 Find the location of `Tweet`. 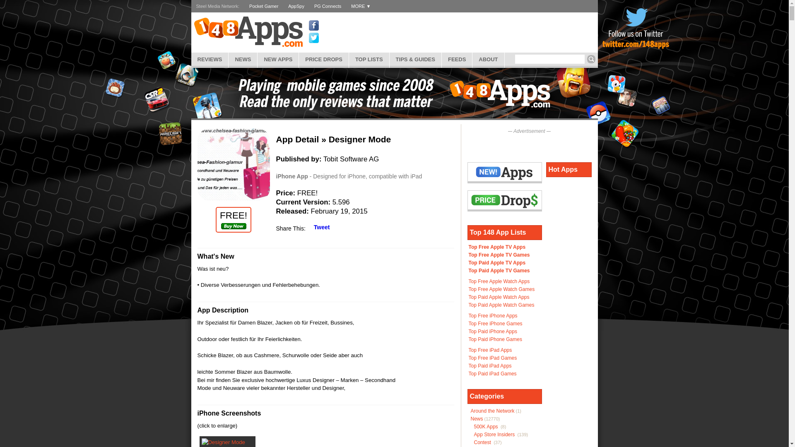

Tweet is located at coordinates (322, 227).